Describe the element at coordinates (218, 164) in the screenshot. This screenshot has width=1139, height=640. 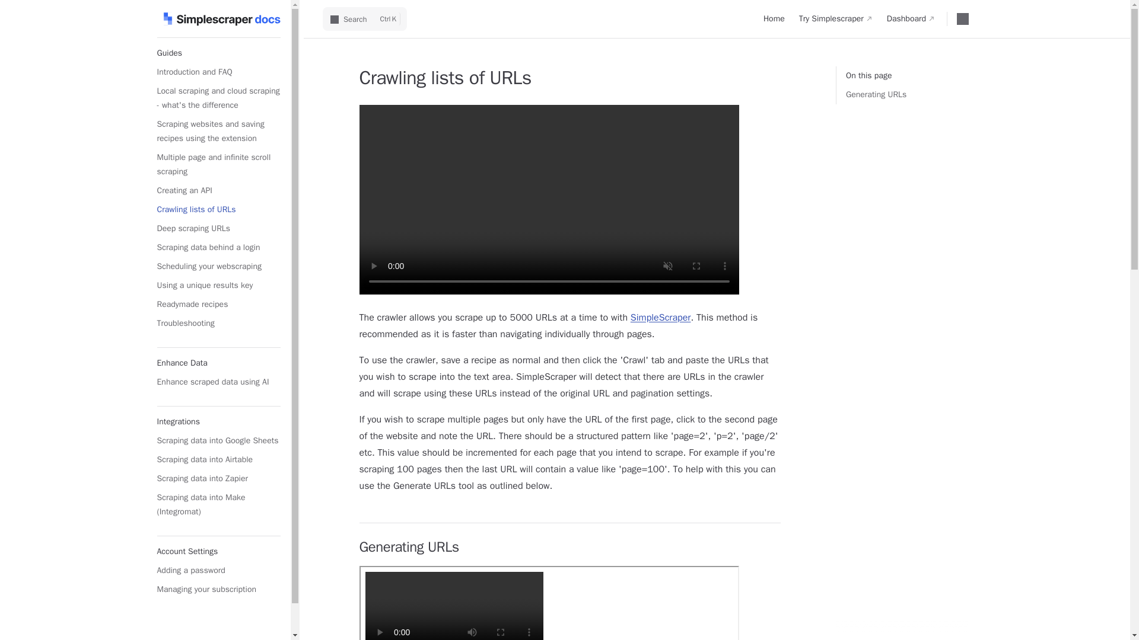
I see `Multiple page and infinite scroll scraping` at that location.